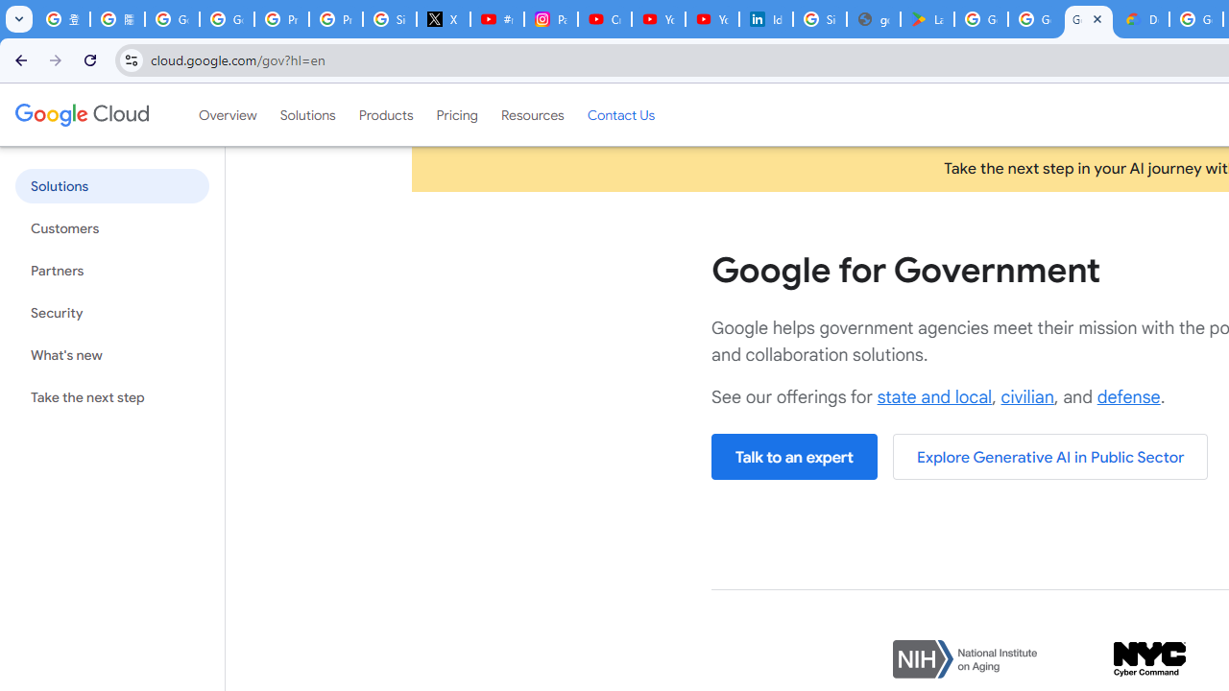 This screenshot has width=1229, height=691. I want to click on What's new, so click(111, 355).